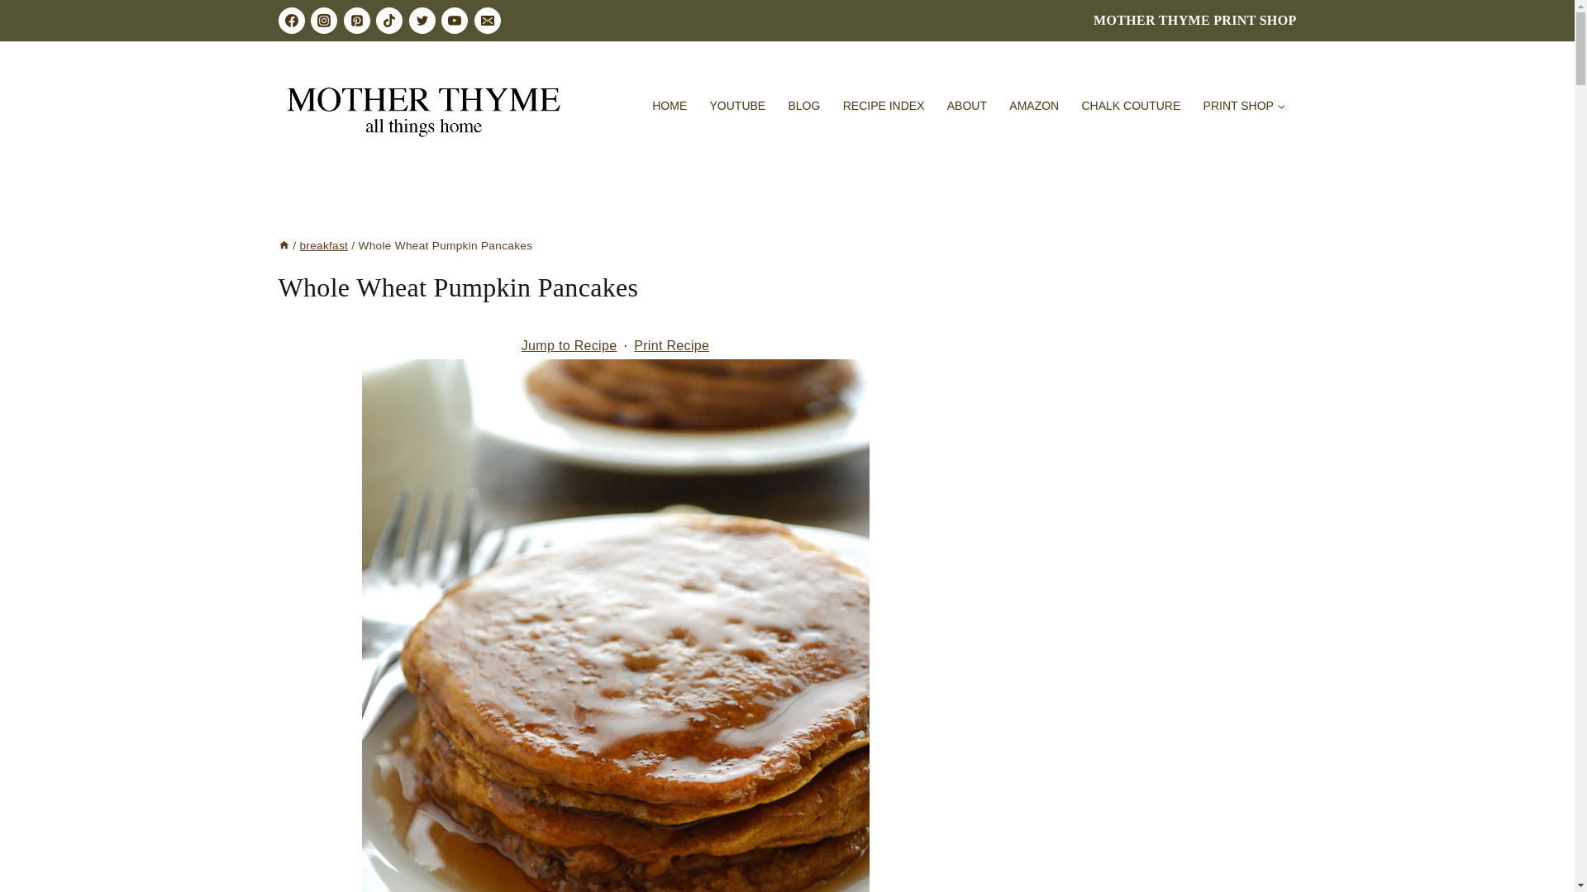 This screenshot has width=1587, height=892. What do you see at coordinates (323, 245) in the screenshot?
I see `breakfast` at bounding box center [323, 245].